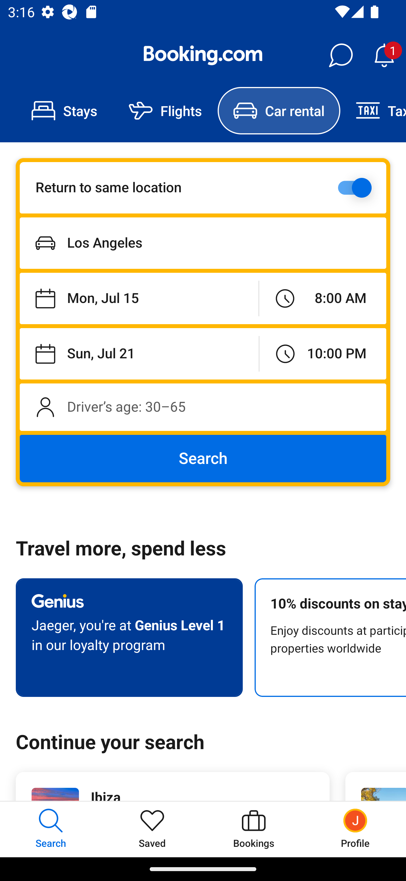 Image resolution: width=406 pixels, height=881 pixels. What do you see at coordinates (355, 829) in the screenshot?
I see `Profile` at bounding box center [355, 829].